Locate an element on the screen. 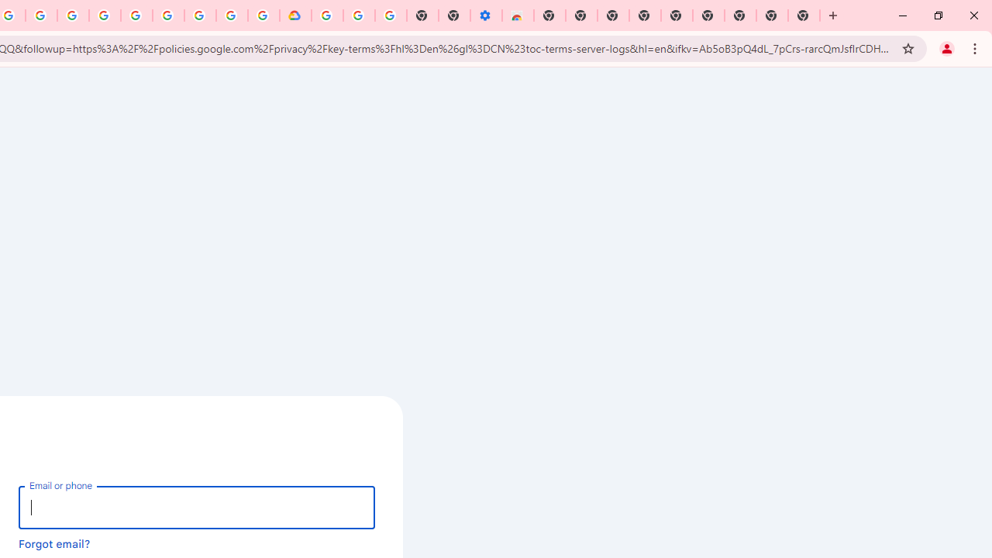  Sign in - Google Accounts is located at coordinates (136, 15).